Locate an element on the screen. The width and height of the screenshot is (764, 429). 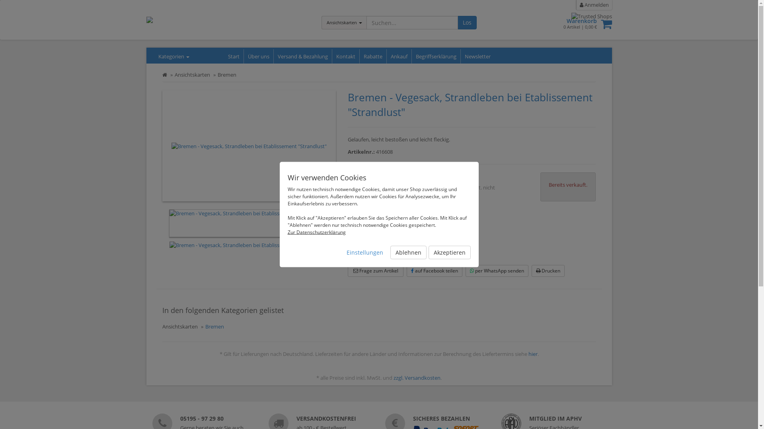
Ansichtskarten is located at coordinates (344, 23).